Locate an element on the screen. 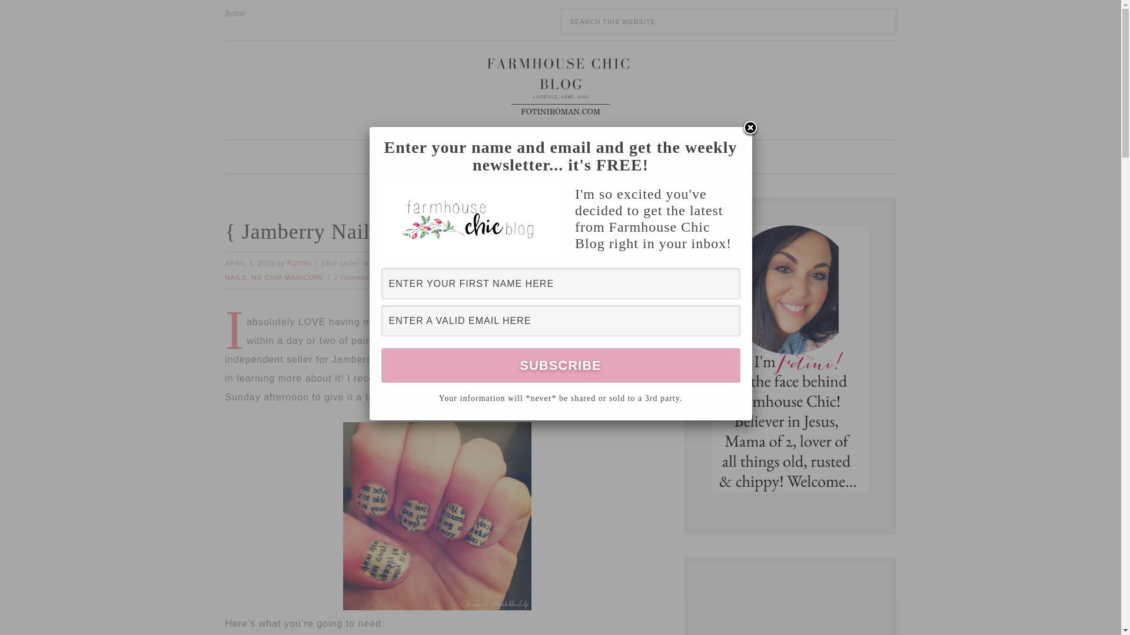  Farmhouse Chic Blog is located at coordinates (560, 85).